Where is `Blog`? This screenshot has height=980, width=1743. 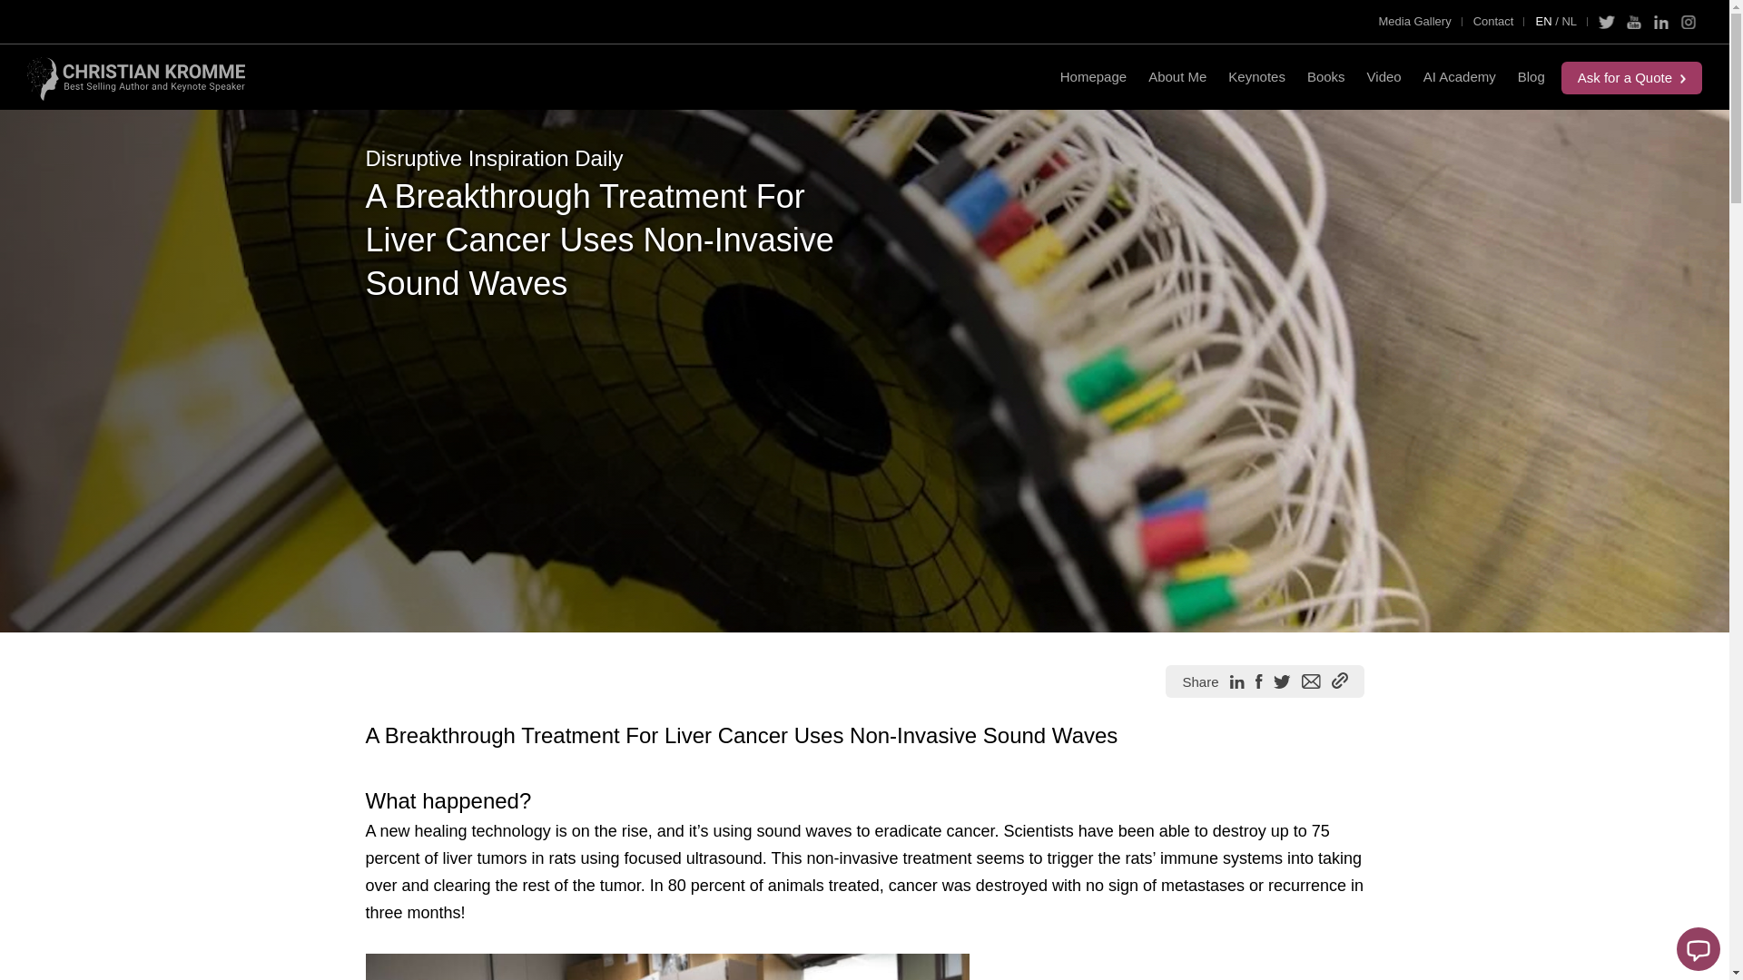
Blog is located at coordinates (1531, 76).